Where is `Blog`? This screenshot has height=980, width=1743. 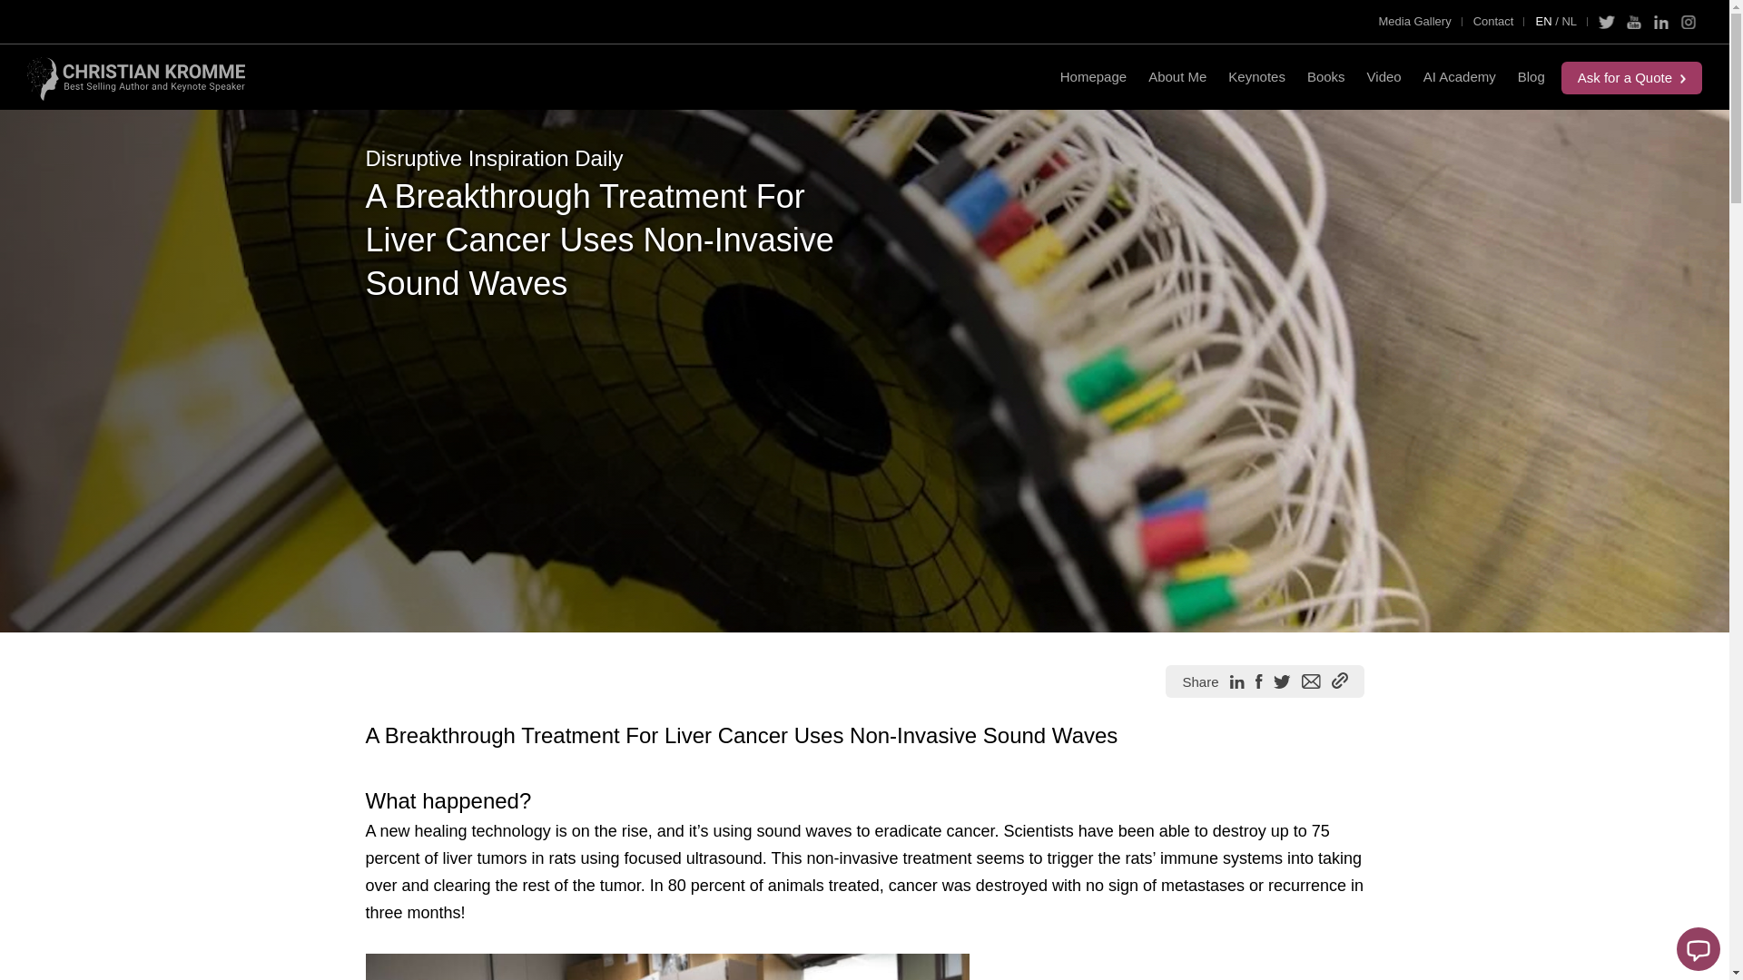
Blog is located at coordinates (1531, 76).